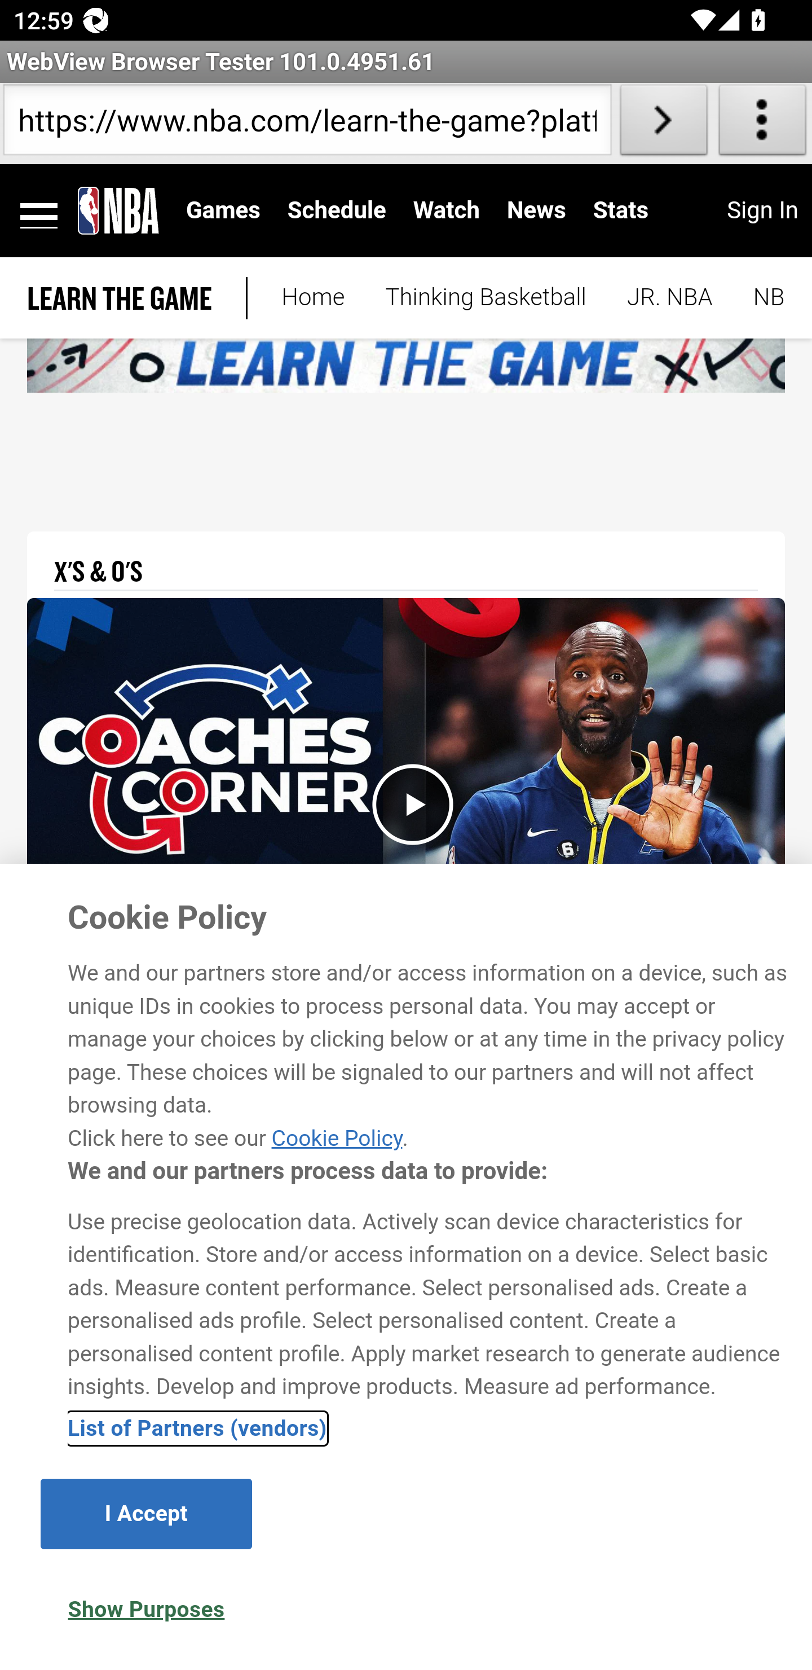 This screenshot has height=1670, width=812. Describe the element at coordinates (313, 298) in the screenshot. I see `Home` at that location.